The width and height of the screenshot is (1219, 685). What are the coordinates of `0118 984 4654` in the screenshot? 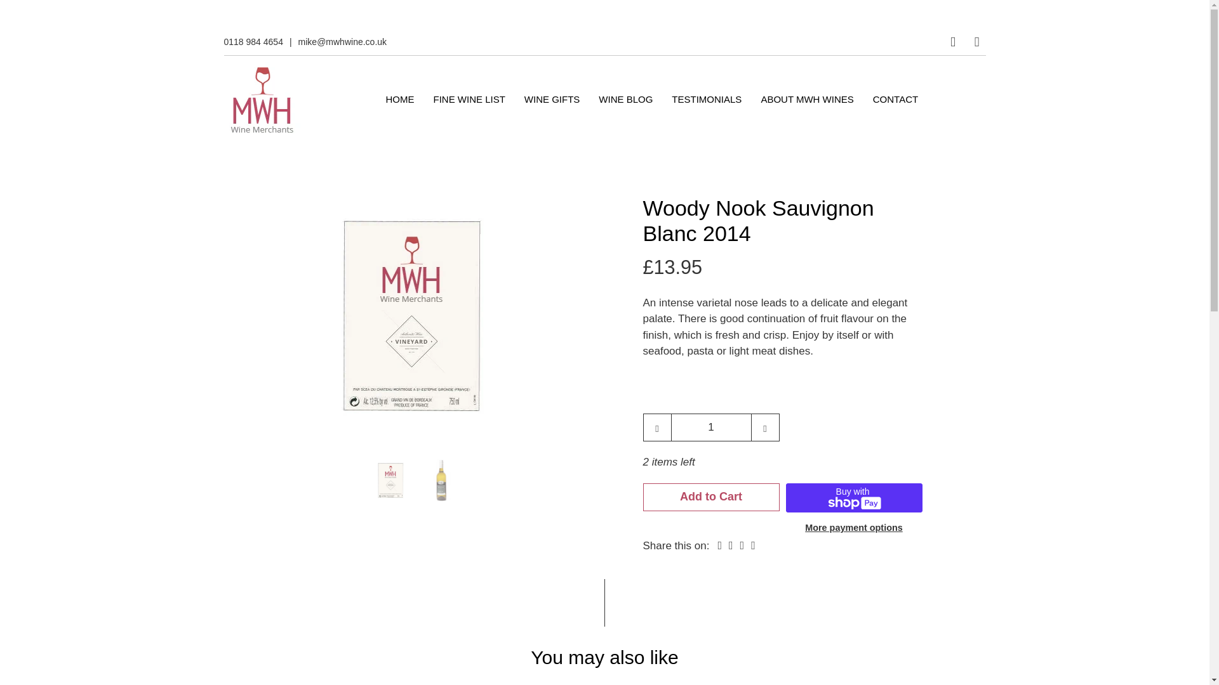 It's located at (253, 42).